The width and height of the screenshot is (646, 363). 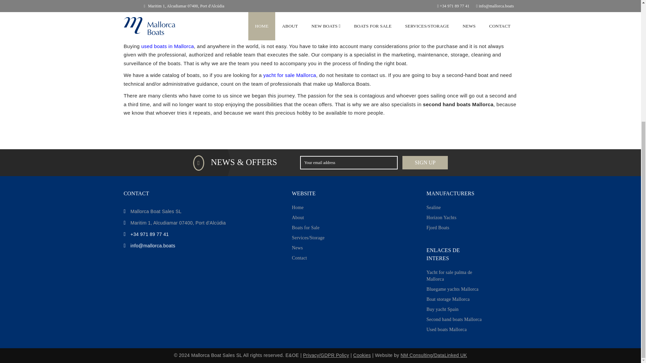 What do you see at coordinates (168, 46) in the screenshot?
I see `used boats in Mallorca` at bounding box center [168, 46].